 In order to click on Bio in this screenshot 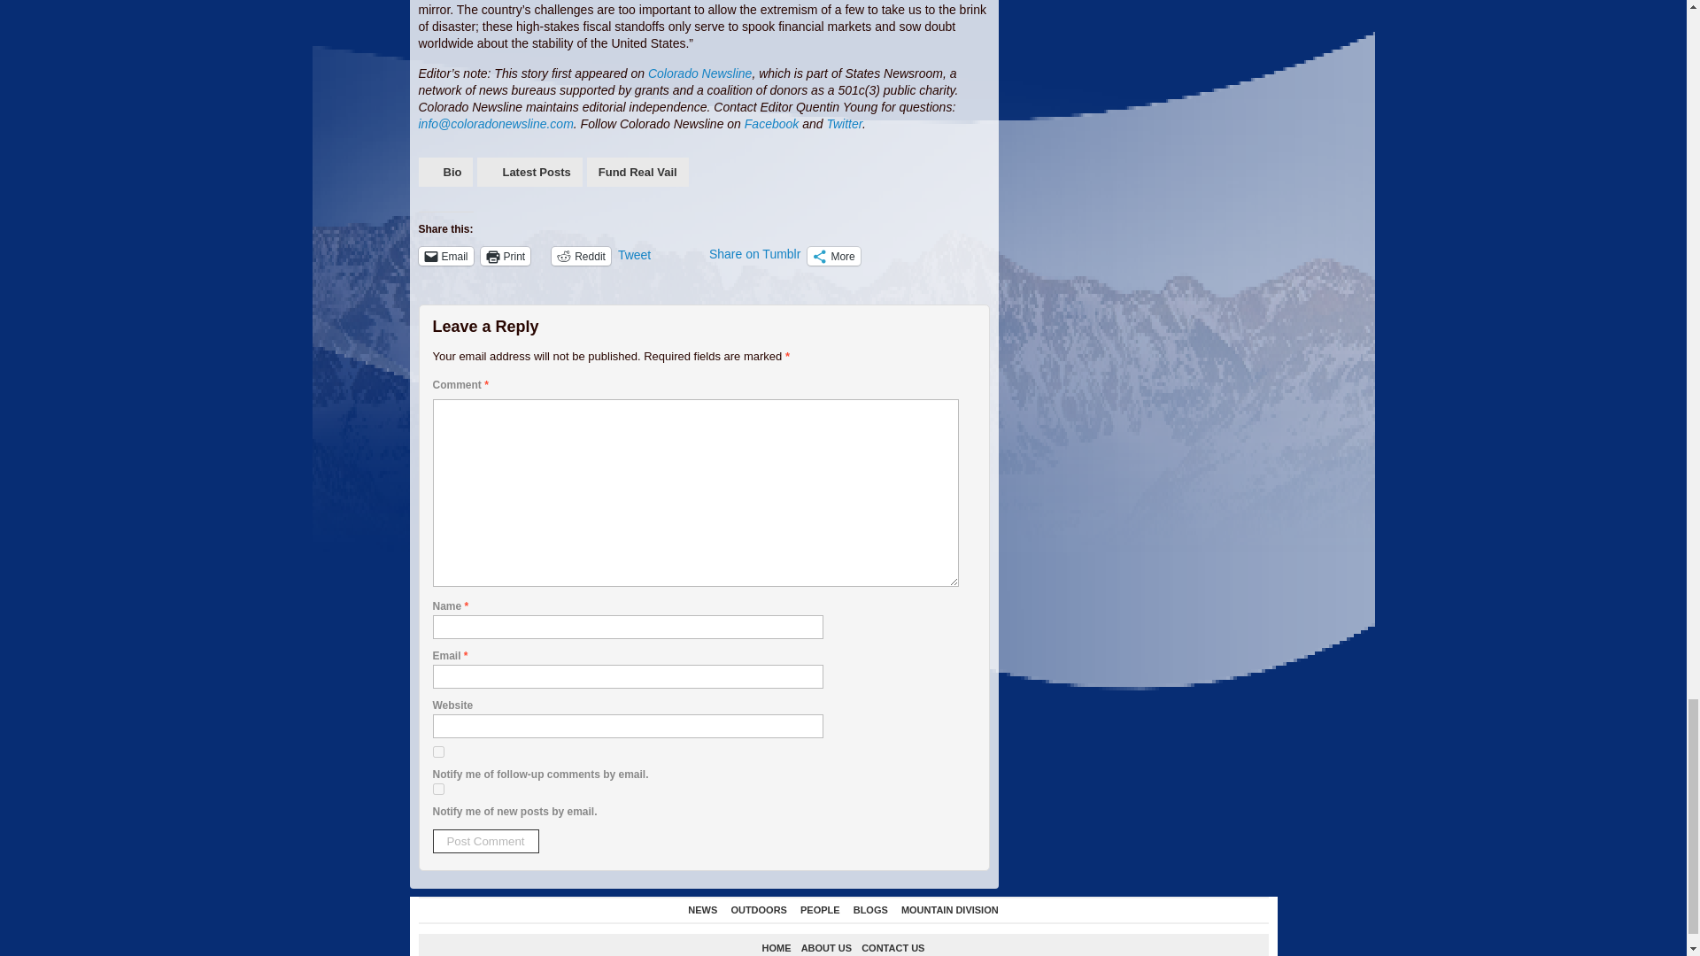, I will do `click(444, 172)`.